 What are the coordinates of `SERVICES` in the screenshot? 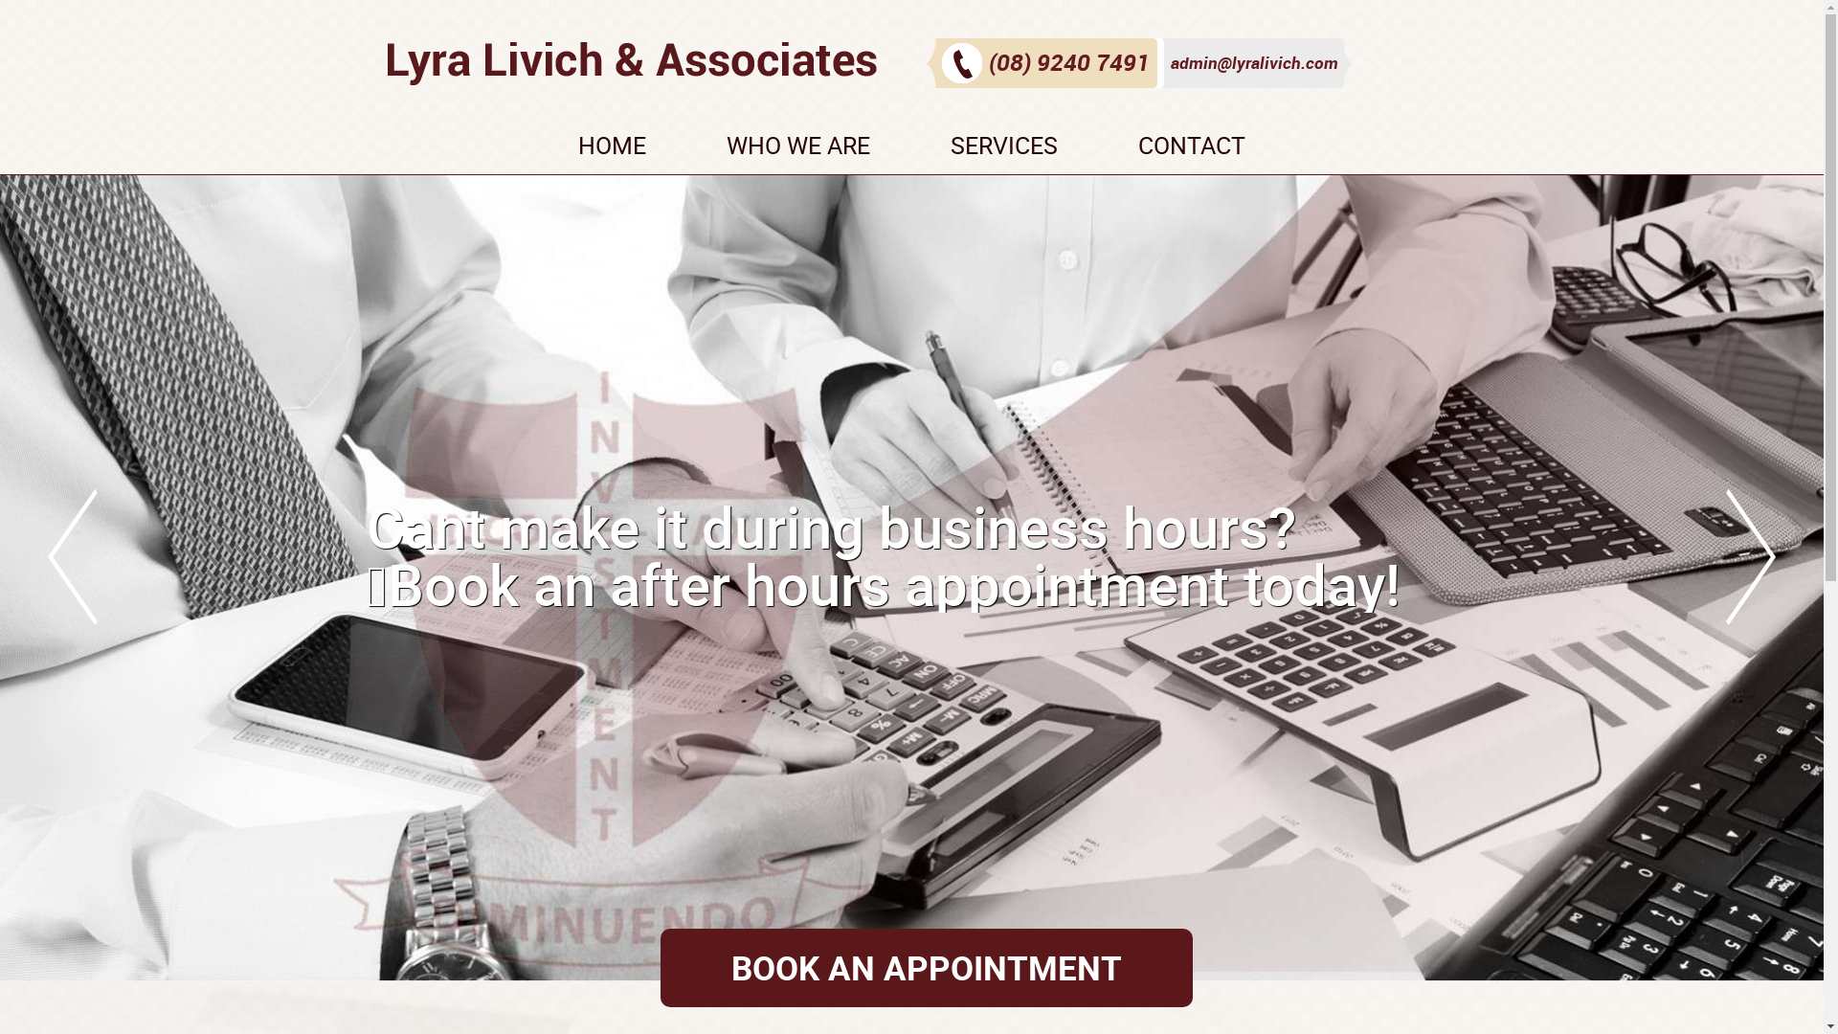 It's located at (1004, 150).